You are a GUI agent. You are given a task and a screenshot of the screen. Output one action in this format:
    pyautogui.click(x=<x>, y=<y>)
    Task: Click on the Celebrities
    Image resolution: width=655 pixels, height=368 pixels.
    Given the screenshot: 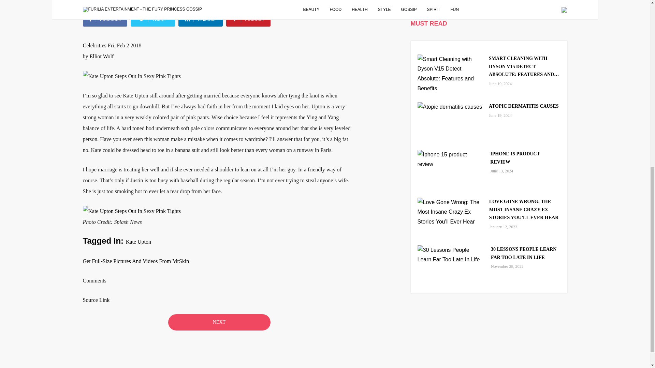 What is the action you would take?
    pyautogui.click(x=94, y=45)
    